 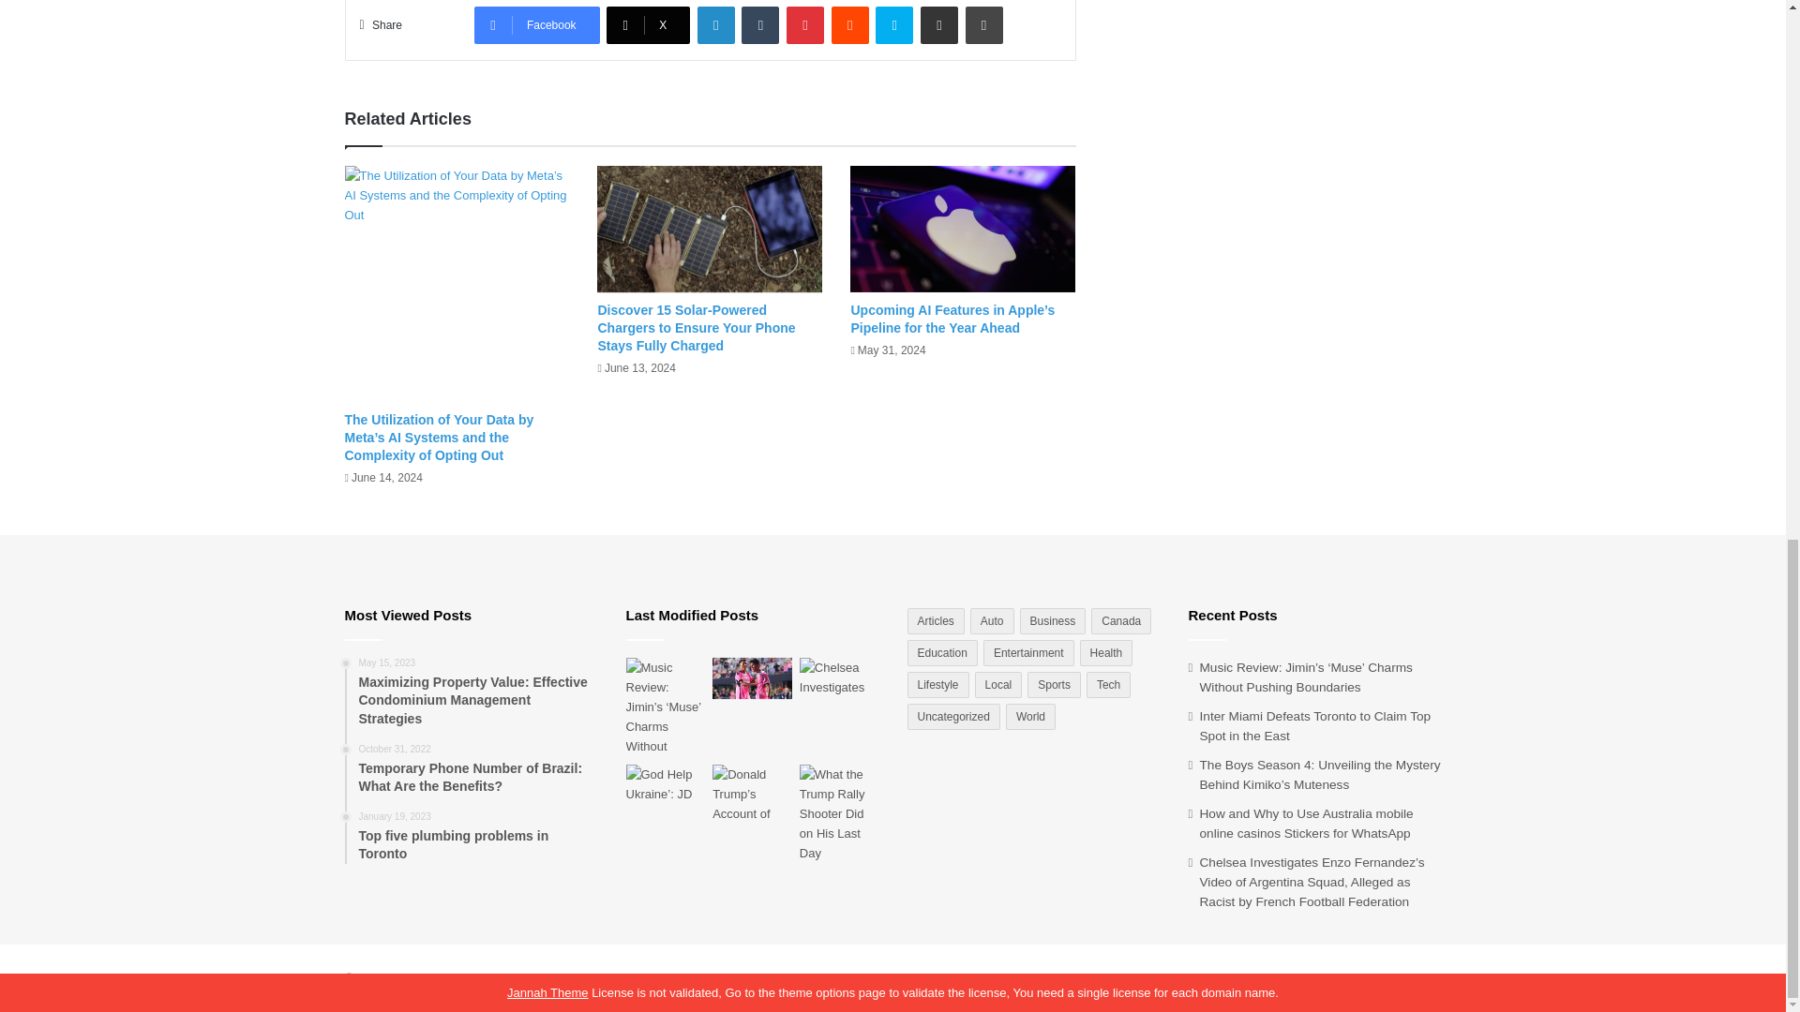 What do you see at coordinates (893, 24) in the screenshot?
I see `Skype` at bounding box center [893, 24].